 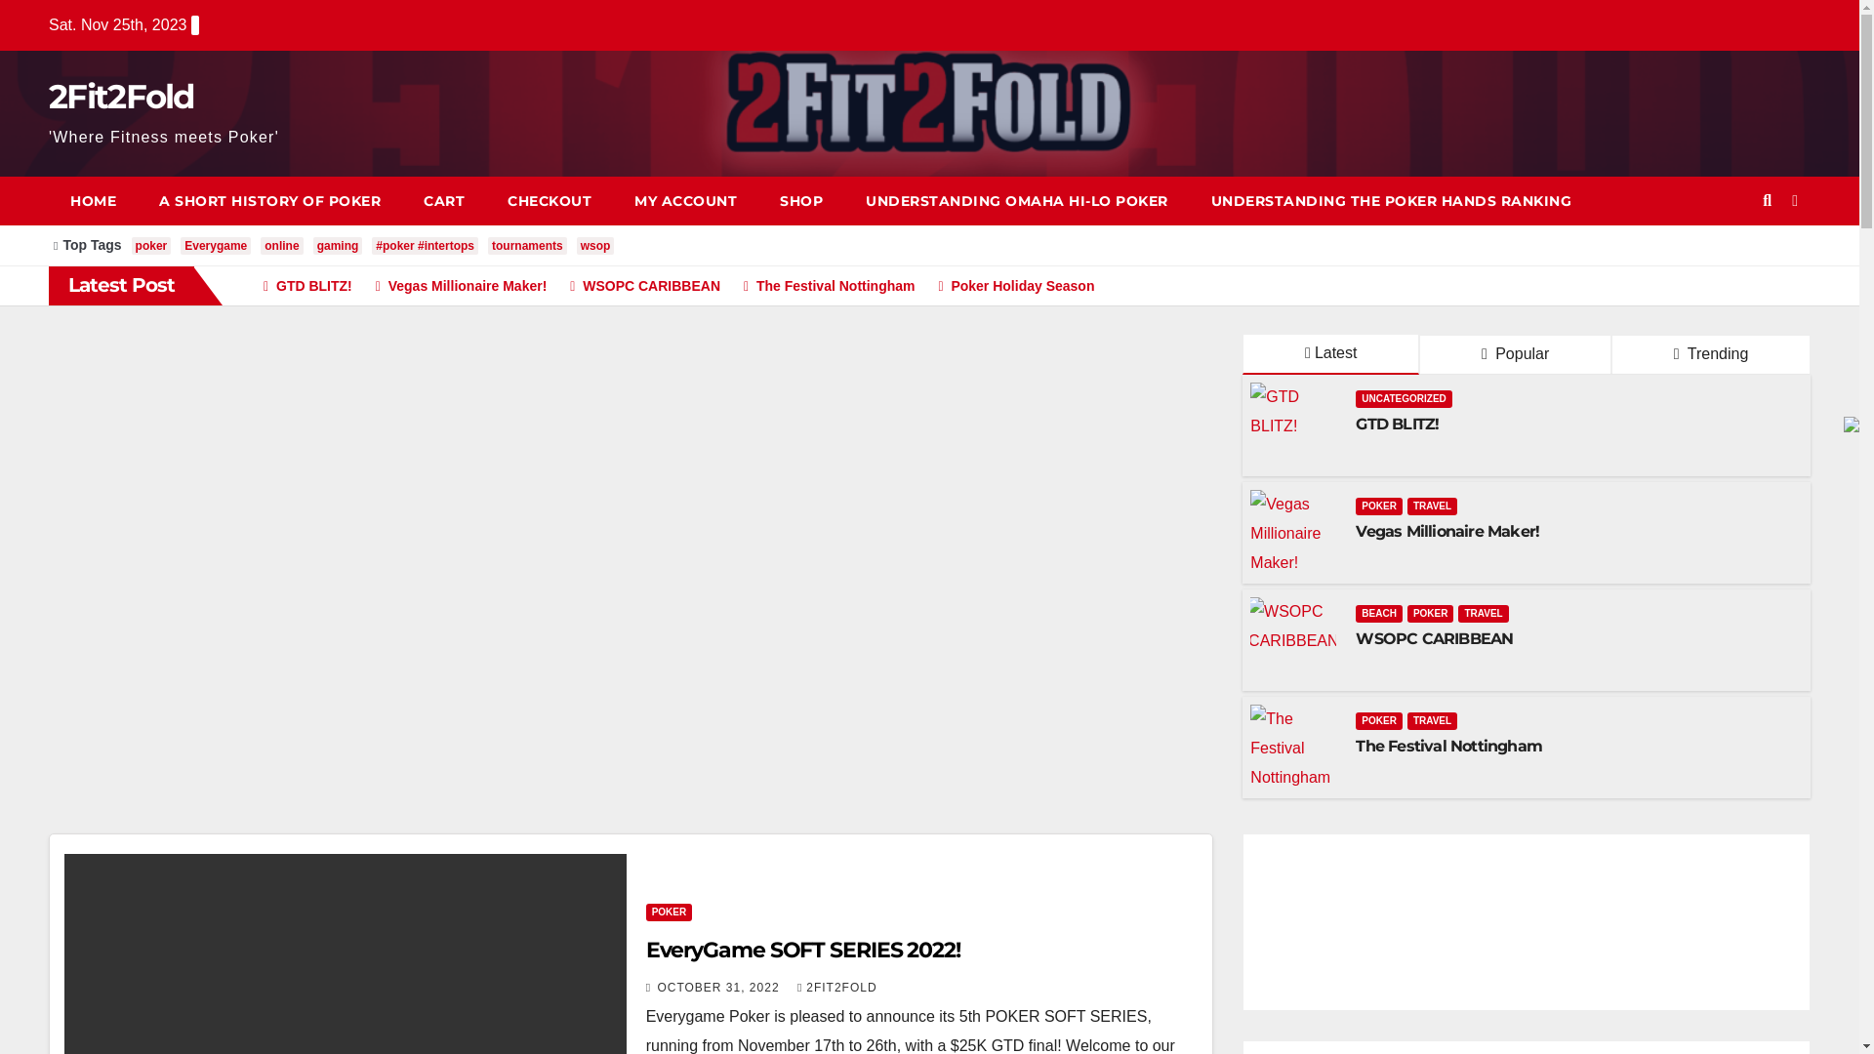 What do you see at coordinates (1433, 720) in the screenshot?
I see `TRAVEL` at bounding box center [1433, 720].